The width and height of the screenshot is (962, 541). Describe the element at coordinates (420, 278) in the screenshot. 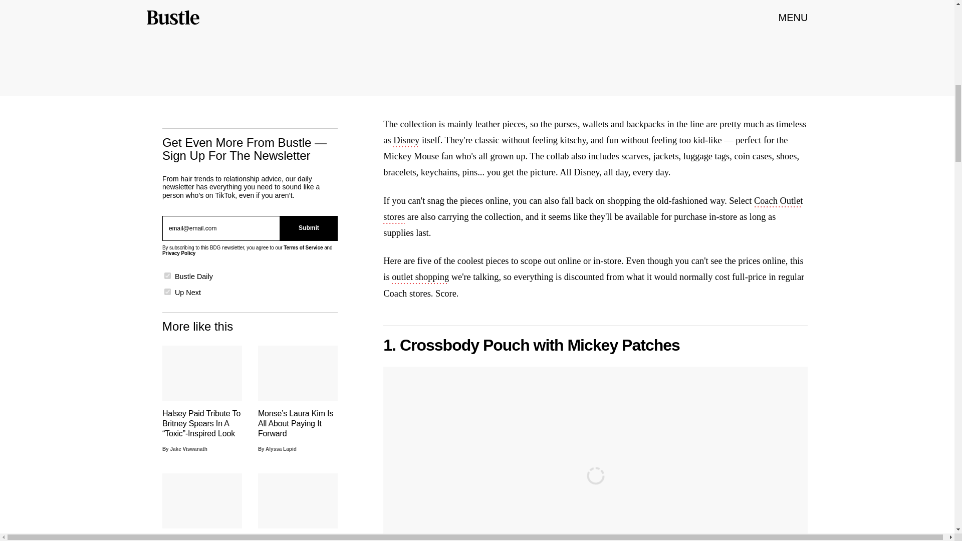

I see `outlet shopping` at that location.